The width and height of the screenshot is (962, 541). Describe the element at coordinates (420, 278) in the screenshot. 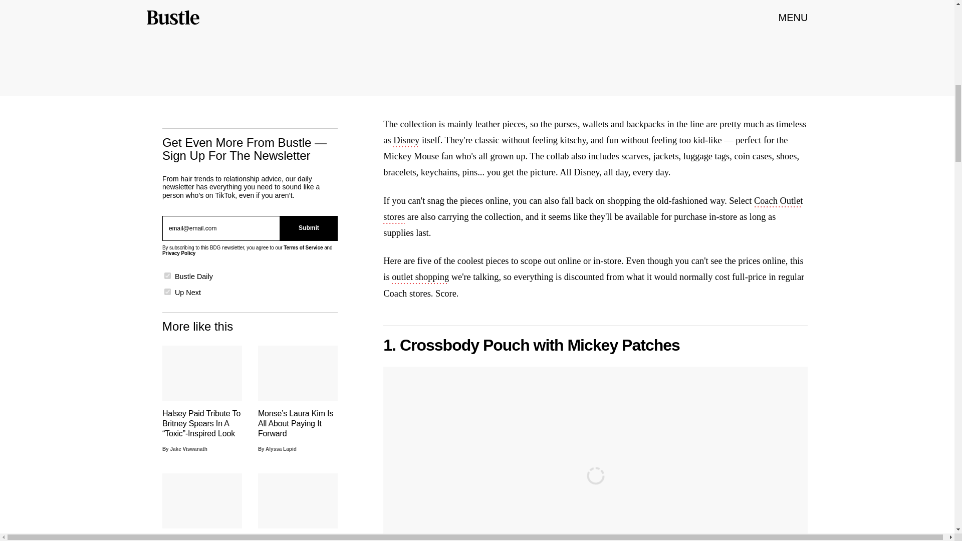

I see `outlet shopping` at that location.